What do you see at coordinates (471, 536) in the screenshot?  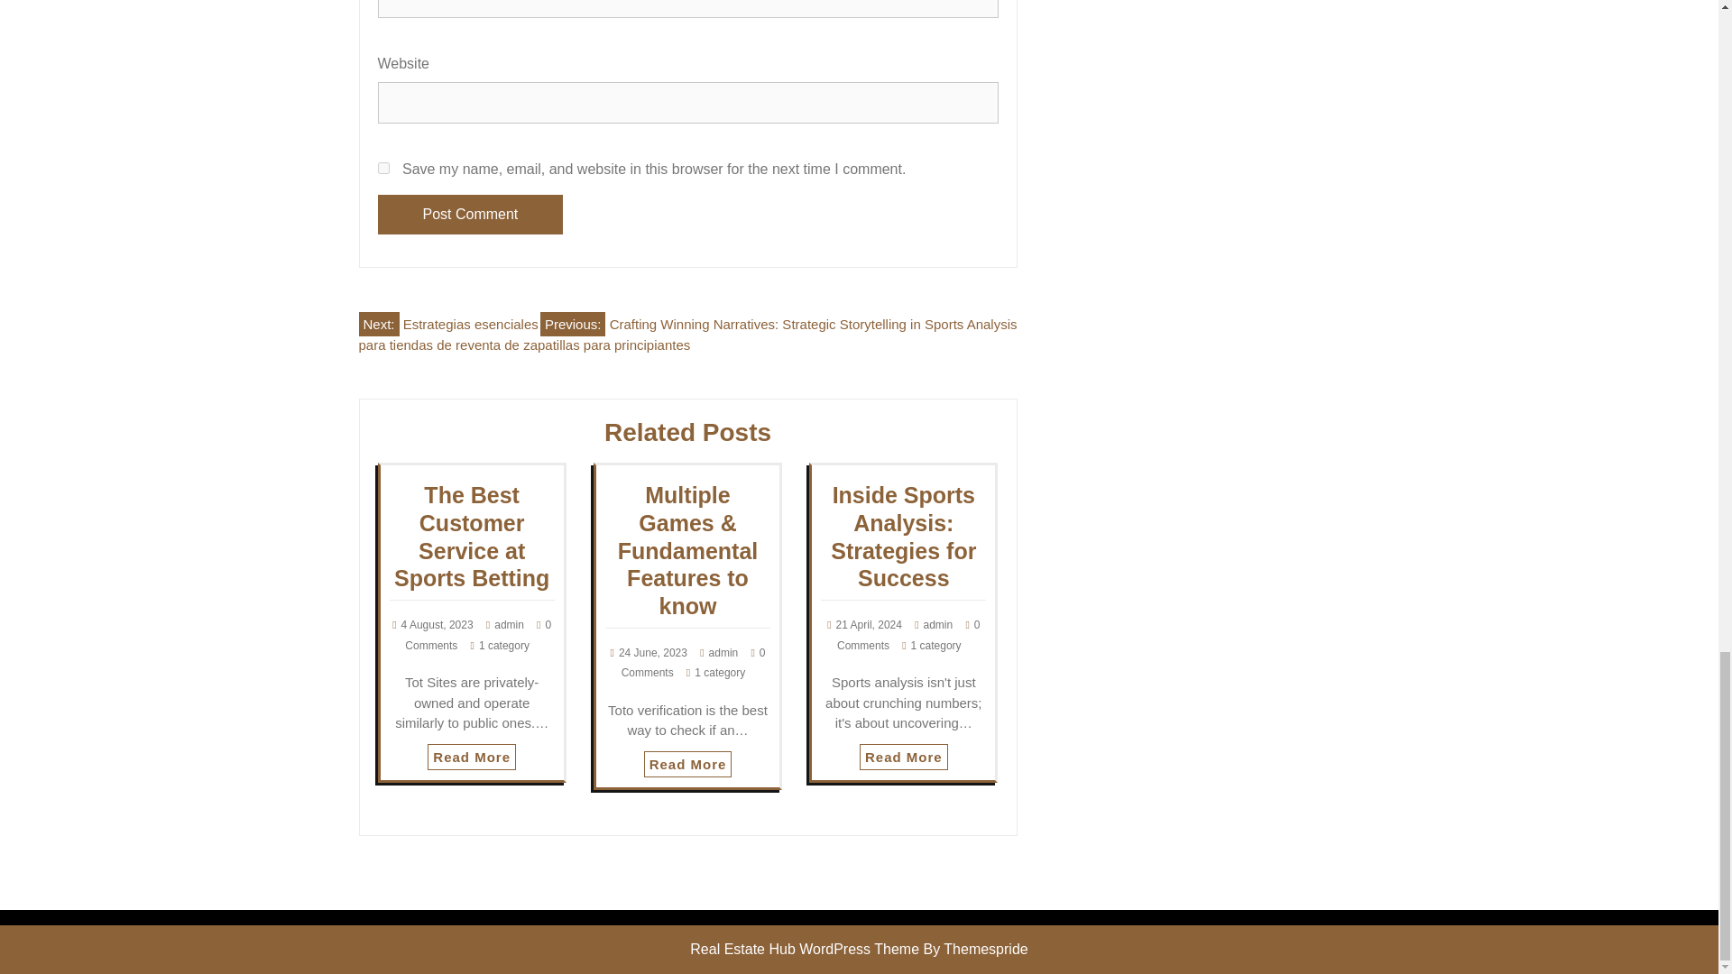 I see `The Best Customer Service at Sports Betting` at bounding box center [471, 536].